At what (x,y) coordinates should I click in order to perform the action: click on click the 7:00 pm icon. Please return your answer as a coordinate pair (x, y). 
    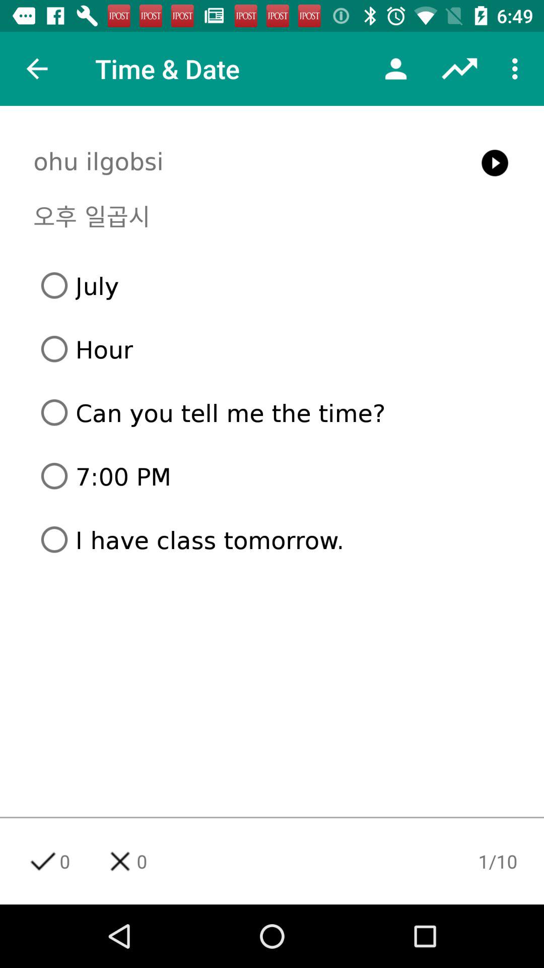
    Looking at the image, I should click on (276, 476).